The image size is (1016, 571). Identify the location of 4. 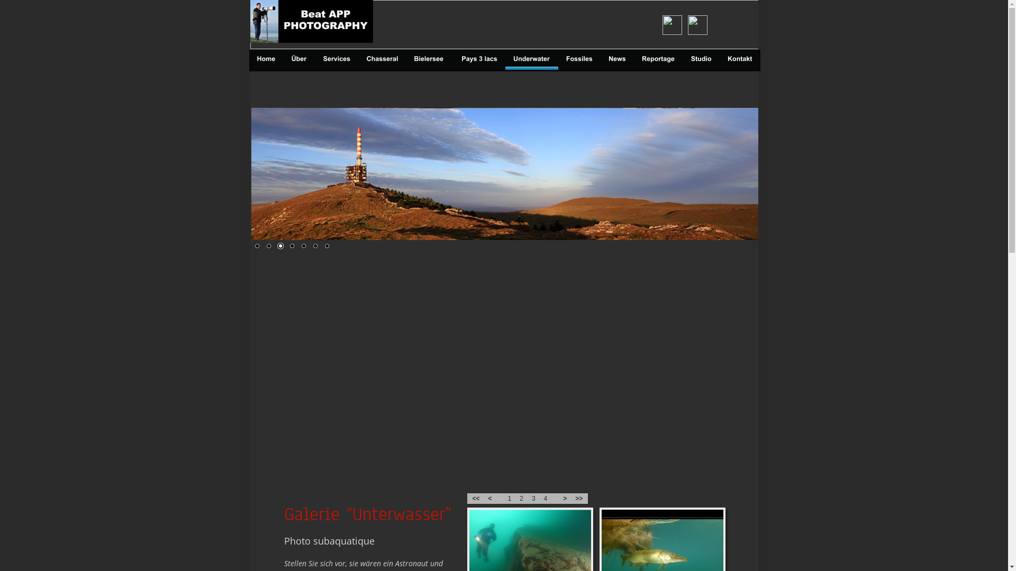
(292, 246).